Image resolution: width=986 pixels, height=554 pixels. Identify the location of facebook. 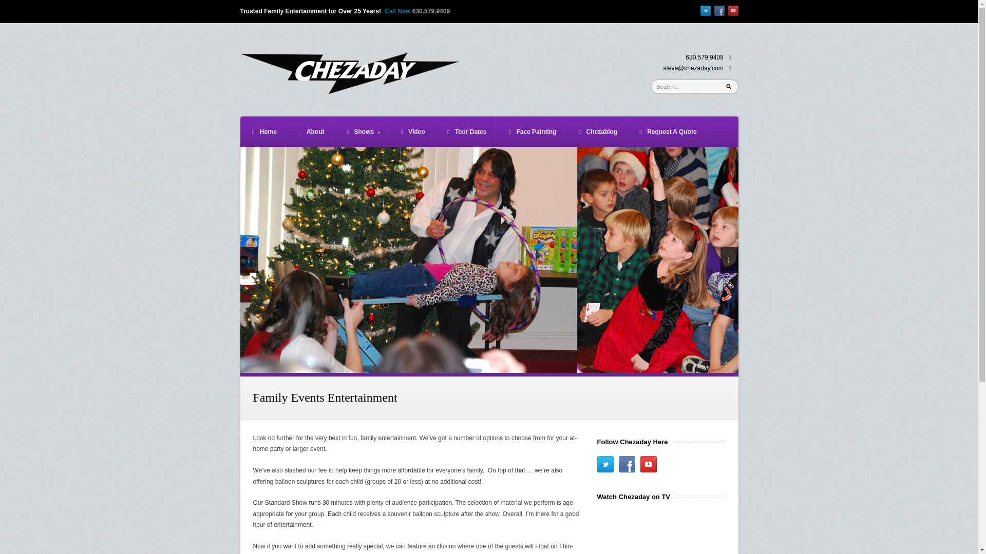
(719, 10).